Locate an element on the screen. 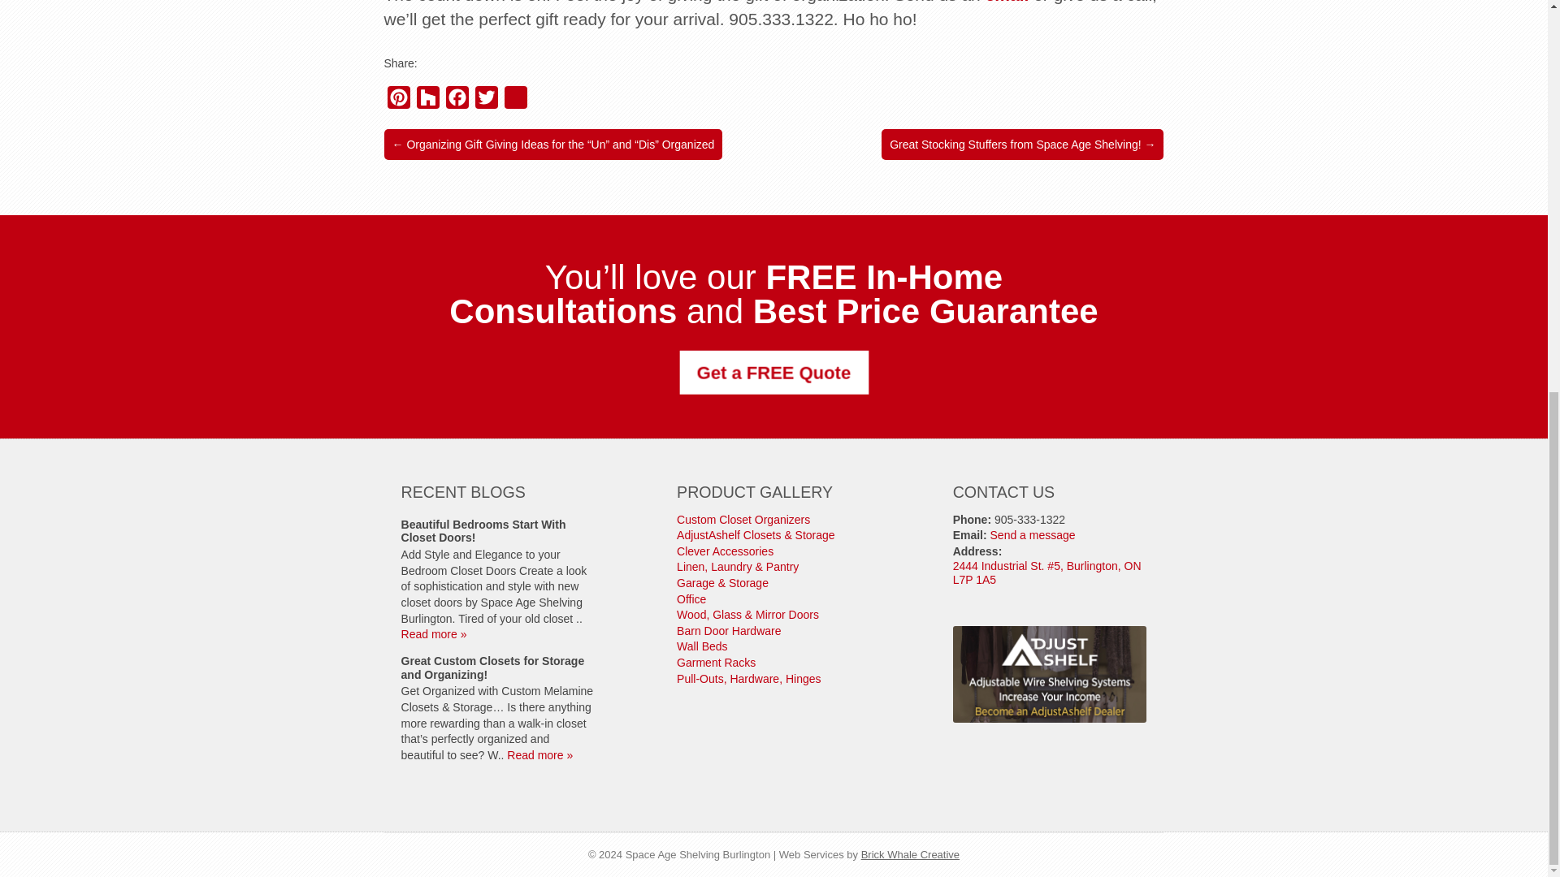 The width and height of the screenshot is (1560, 877). Wall Beds is located at coordinates (702, 646).